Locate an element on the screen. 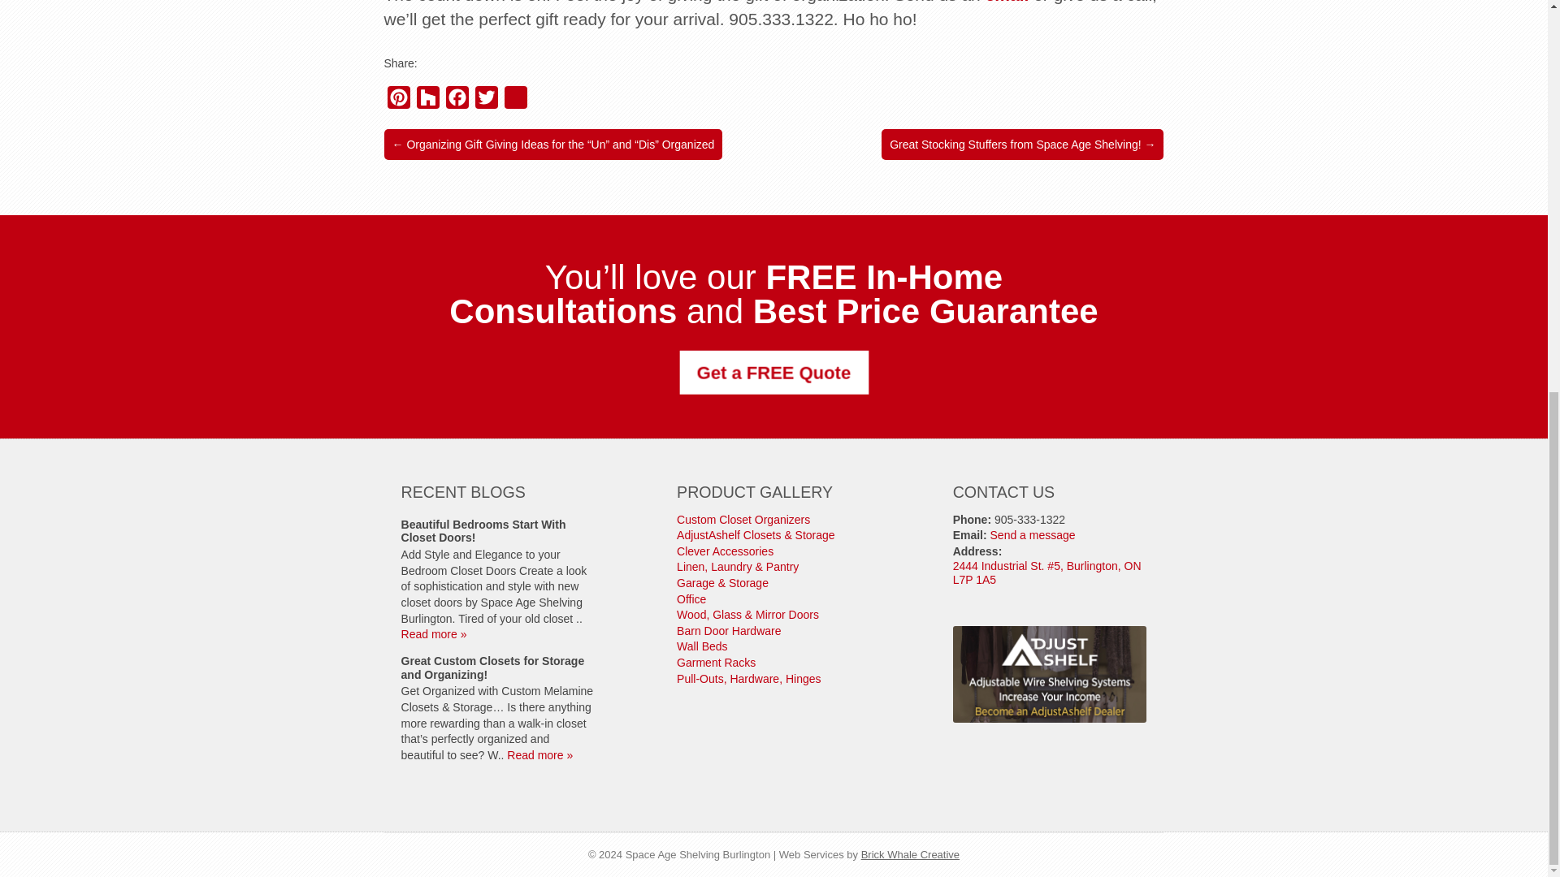 The width and height of the screenshot is (1560, 877). Wall Beds is located at coordinates (702, 646).